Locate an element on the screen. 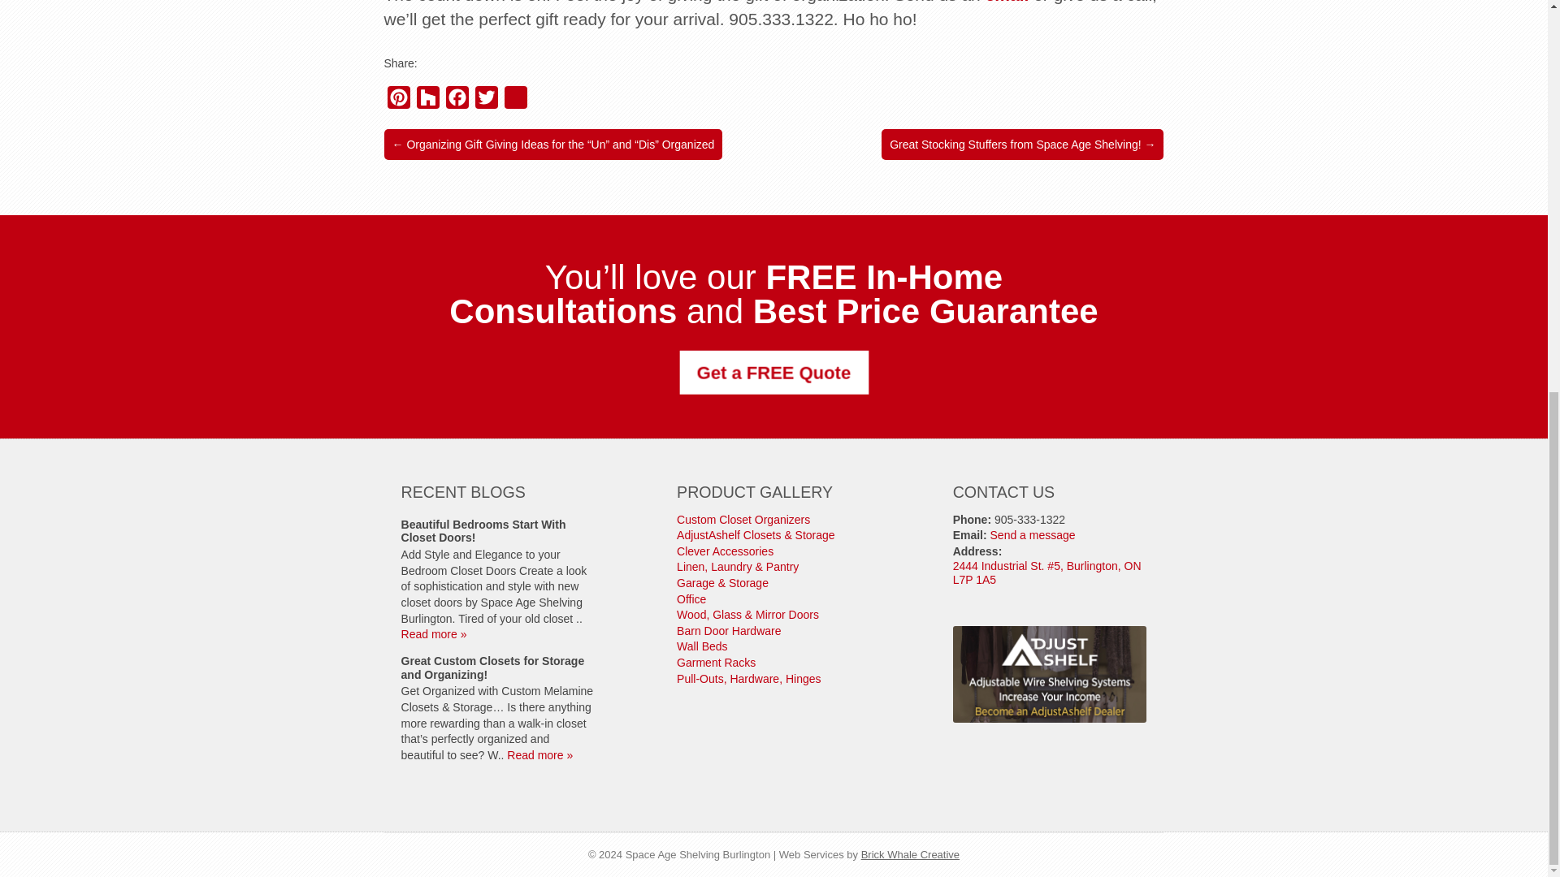 The width and height of the screenshot is (1560, 877). Wall Beds is located at coordinates (702, 646).